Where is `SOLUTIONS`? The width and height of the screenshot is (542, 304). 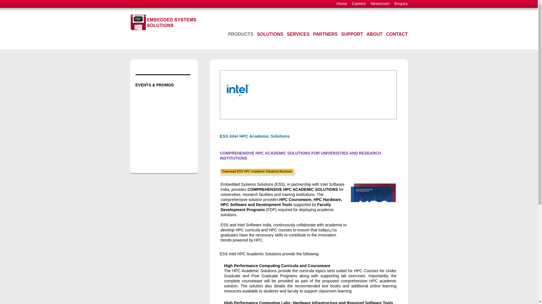 SOLUTIONS is located at coordinates (270, 34).